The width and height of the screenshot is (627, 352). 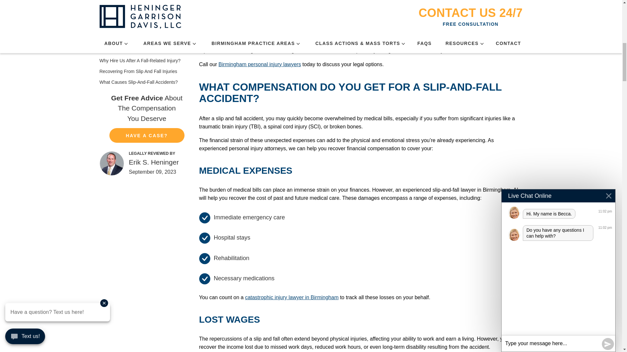 I want to click on Can A Lawyer Help After A Fatal Fall Accident?, so click(x=146, y=39).